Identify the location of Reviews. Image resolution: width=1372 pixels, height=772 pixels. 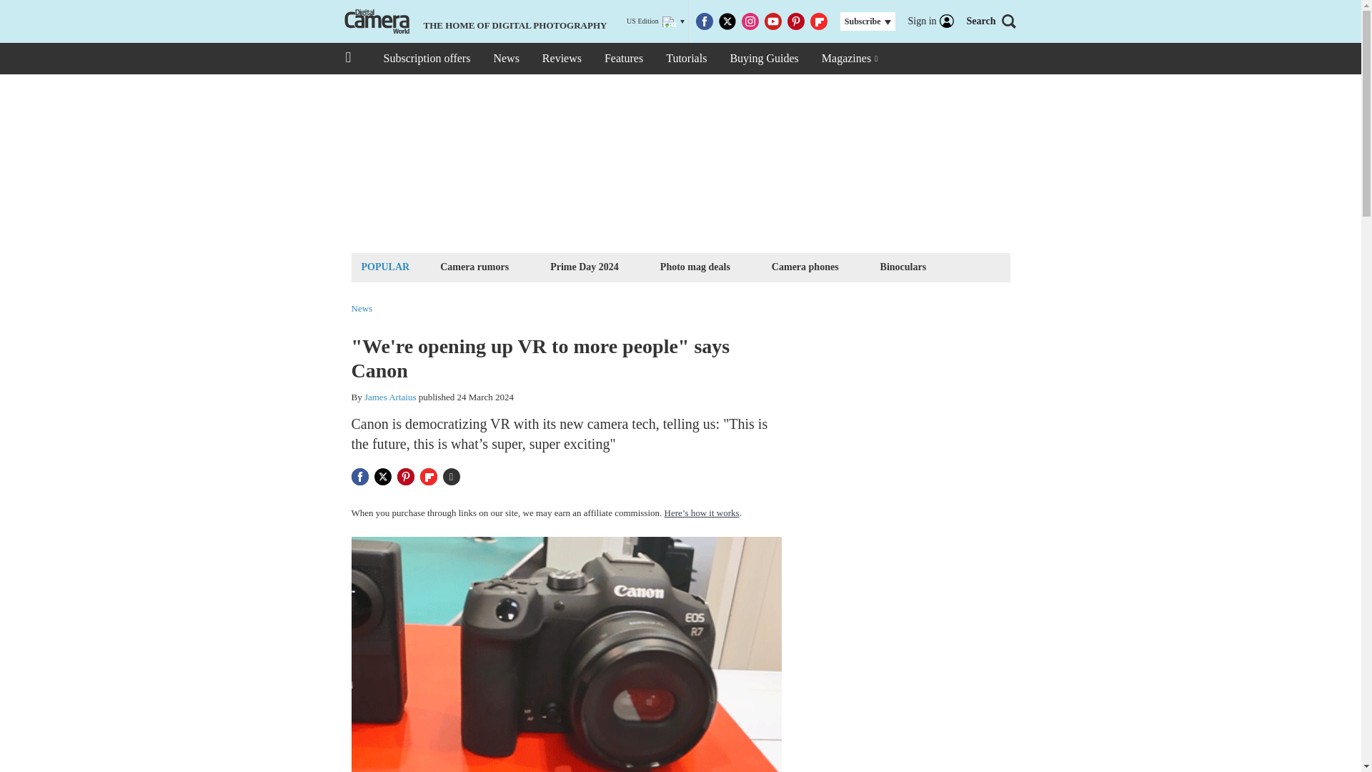
(562, 59).